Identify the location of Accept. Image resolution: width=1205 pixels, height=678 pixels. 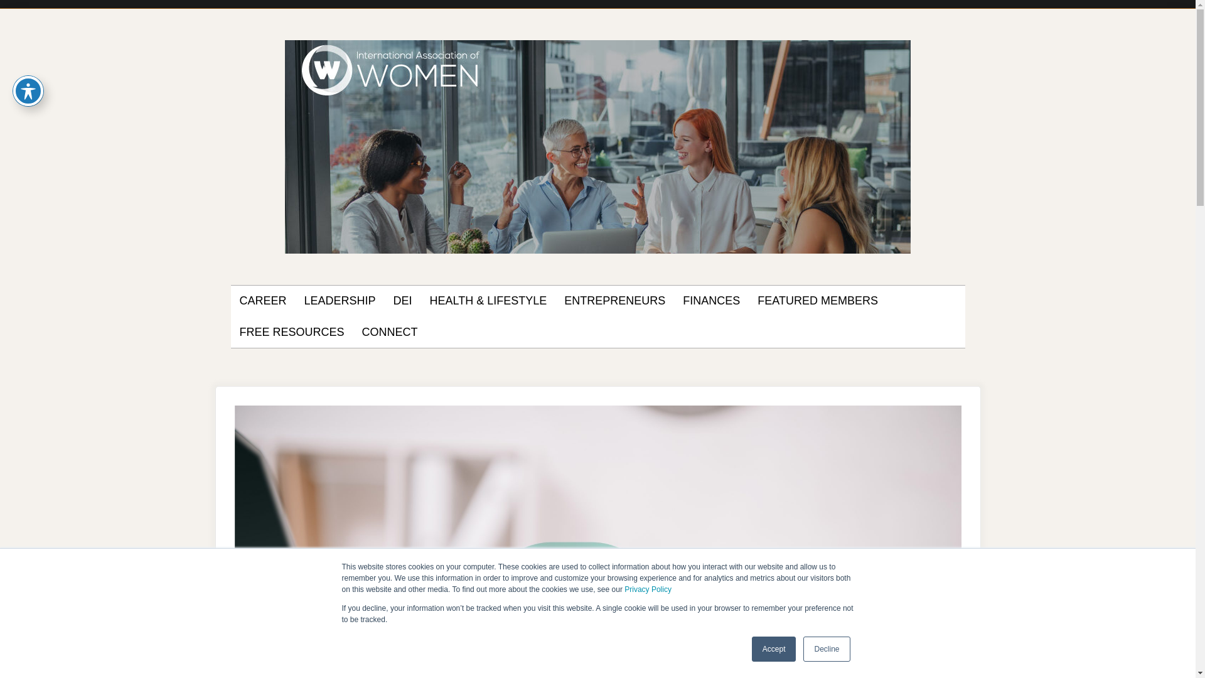
(774, 649).